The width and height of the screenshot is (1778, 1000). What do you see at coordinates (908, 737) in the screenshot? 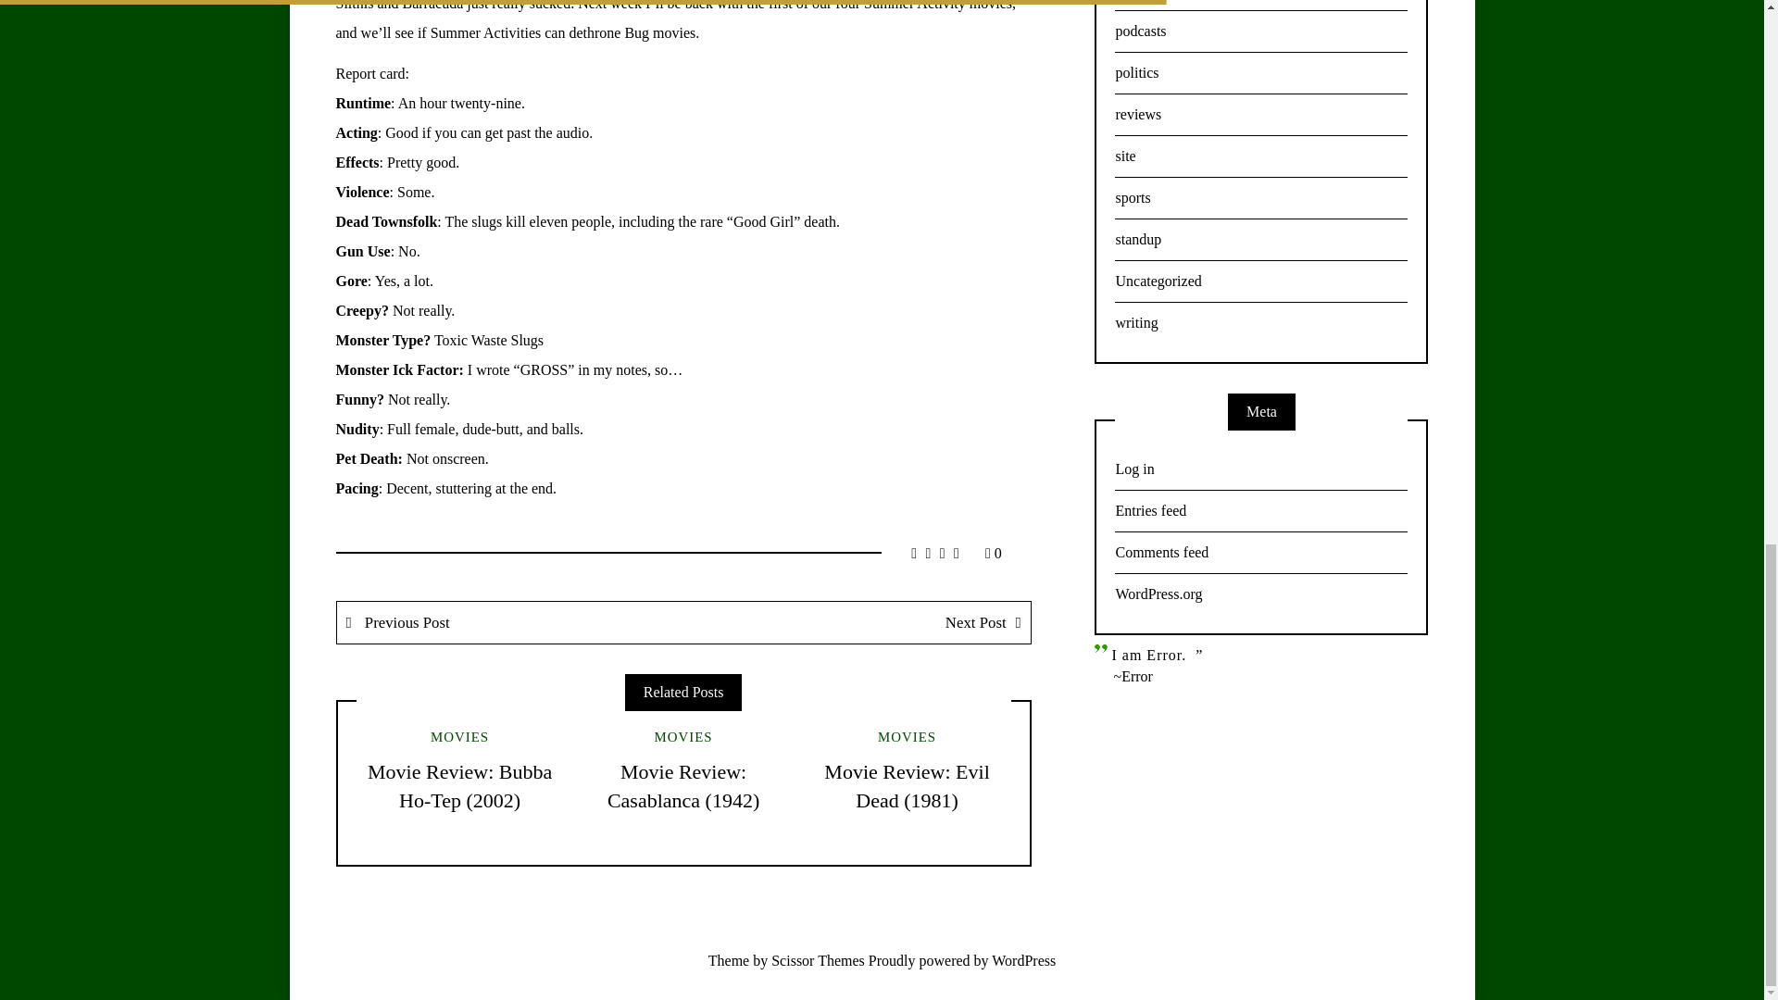
I see `MOVIES` at bounding box center [908, 737].